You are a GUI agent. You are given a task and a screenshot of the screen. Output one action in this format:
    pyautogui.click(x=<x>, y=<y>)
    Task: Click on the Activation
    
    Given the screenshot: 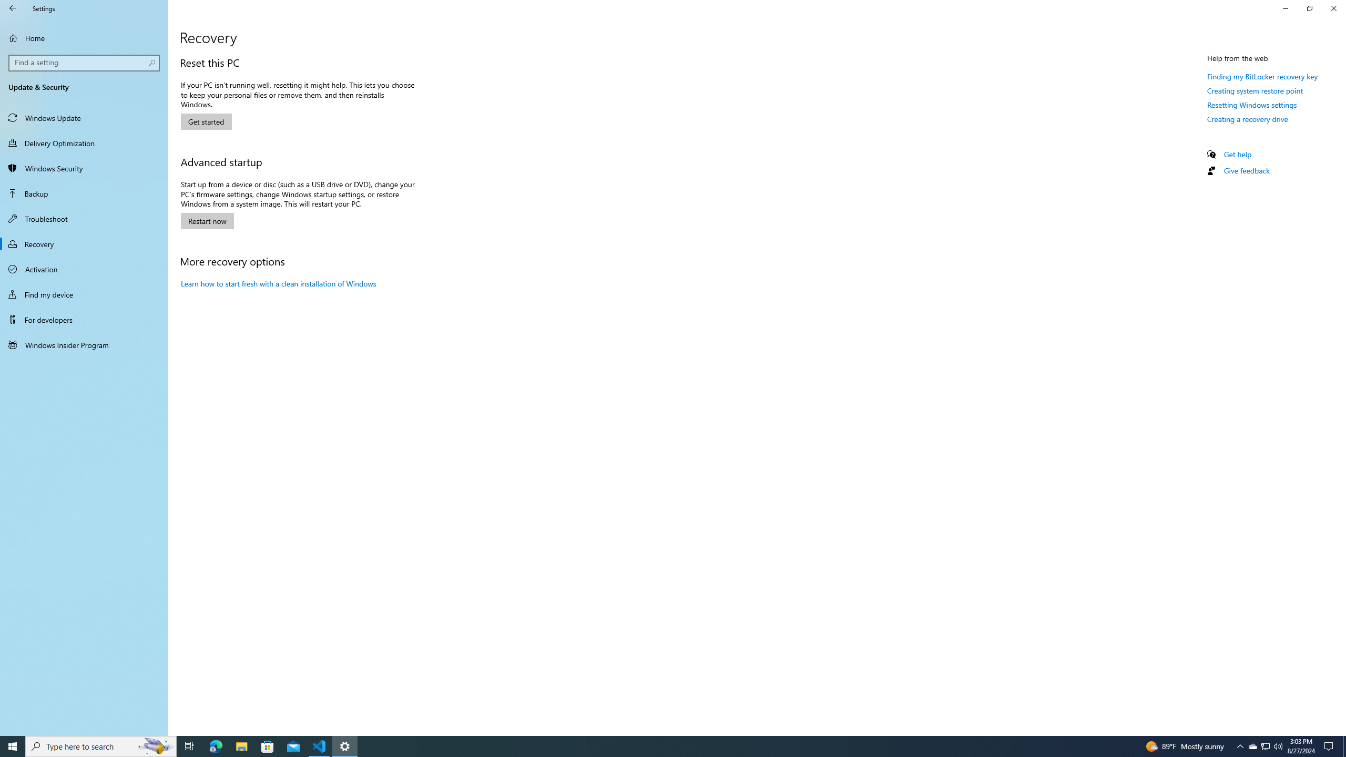 What is the action you would take?
    pyautogui.click(x=84, y=269)
    